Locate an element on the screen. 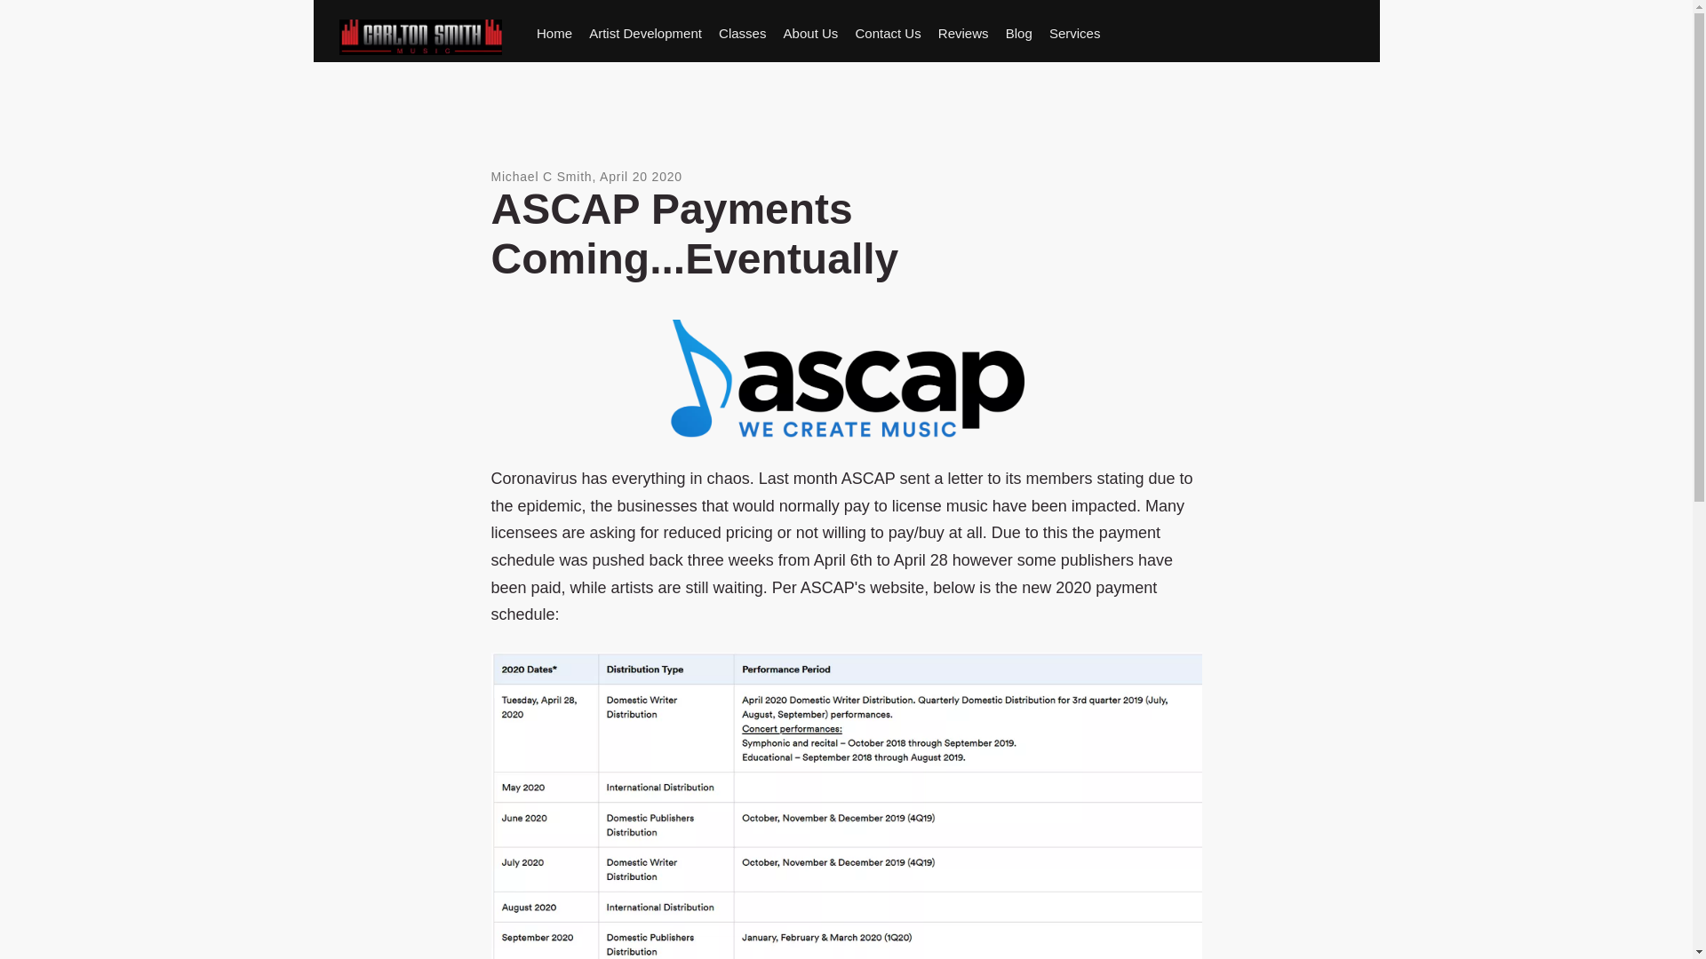 Image resolution: width=1706 pixels, height=959 pixels. Contact Us is located at coordinates (888, 34).